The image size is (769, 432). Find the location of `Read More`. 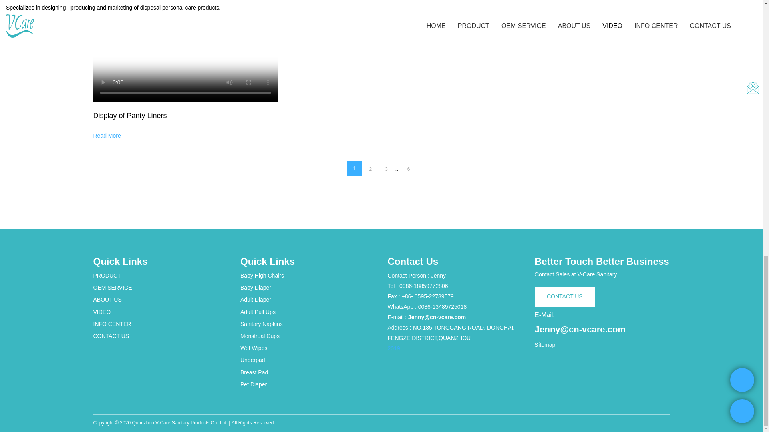

Read More is located at coordinates (107, 135).